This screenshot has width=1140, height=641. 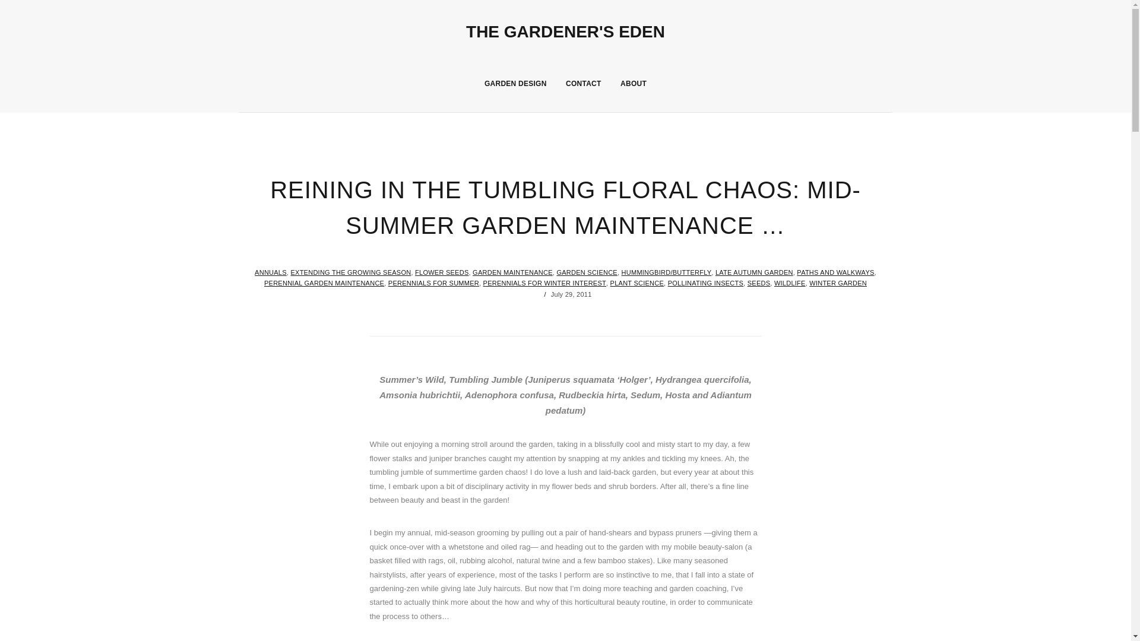 What do you see at coordinates (587, 272) in the screenshot?
I see `GARDEN SCIENCE` at bounding box center [587, 272].